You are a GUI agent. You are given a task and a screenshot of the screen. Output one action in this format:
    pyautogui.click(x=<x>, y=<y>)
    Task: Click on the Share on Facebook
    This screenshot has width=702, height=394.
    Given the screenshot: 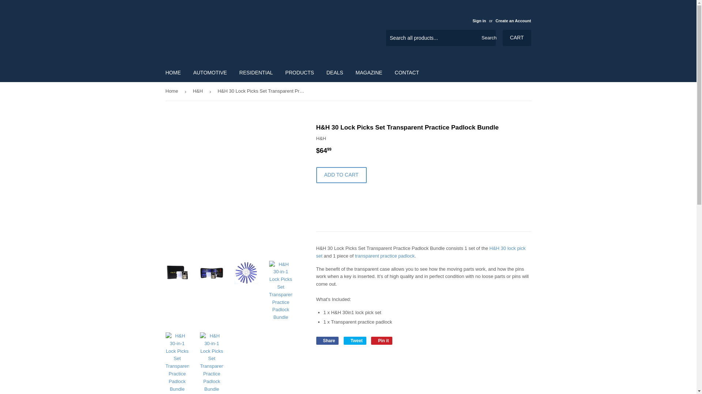 What is the action you would take?
    pyautogui.click(x=327, y=341)
    